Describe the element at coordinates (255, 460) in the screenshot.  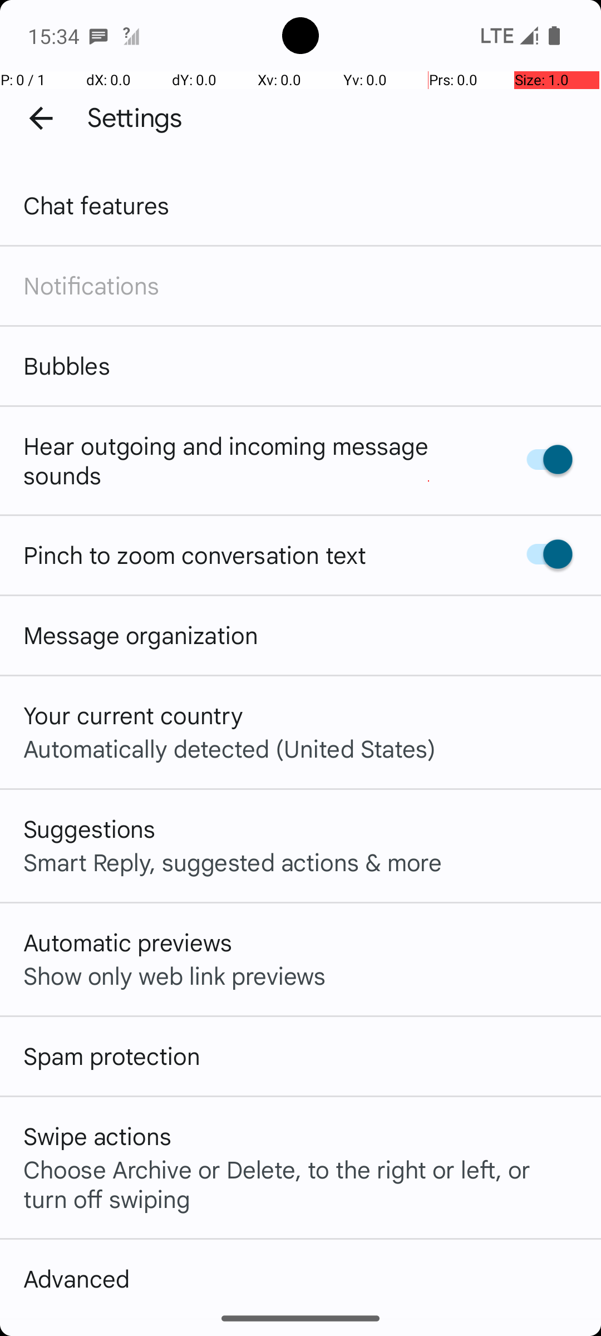
I see `Hear outgoing and incoming message sounds` at that location.